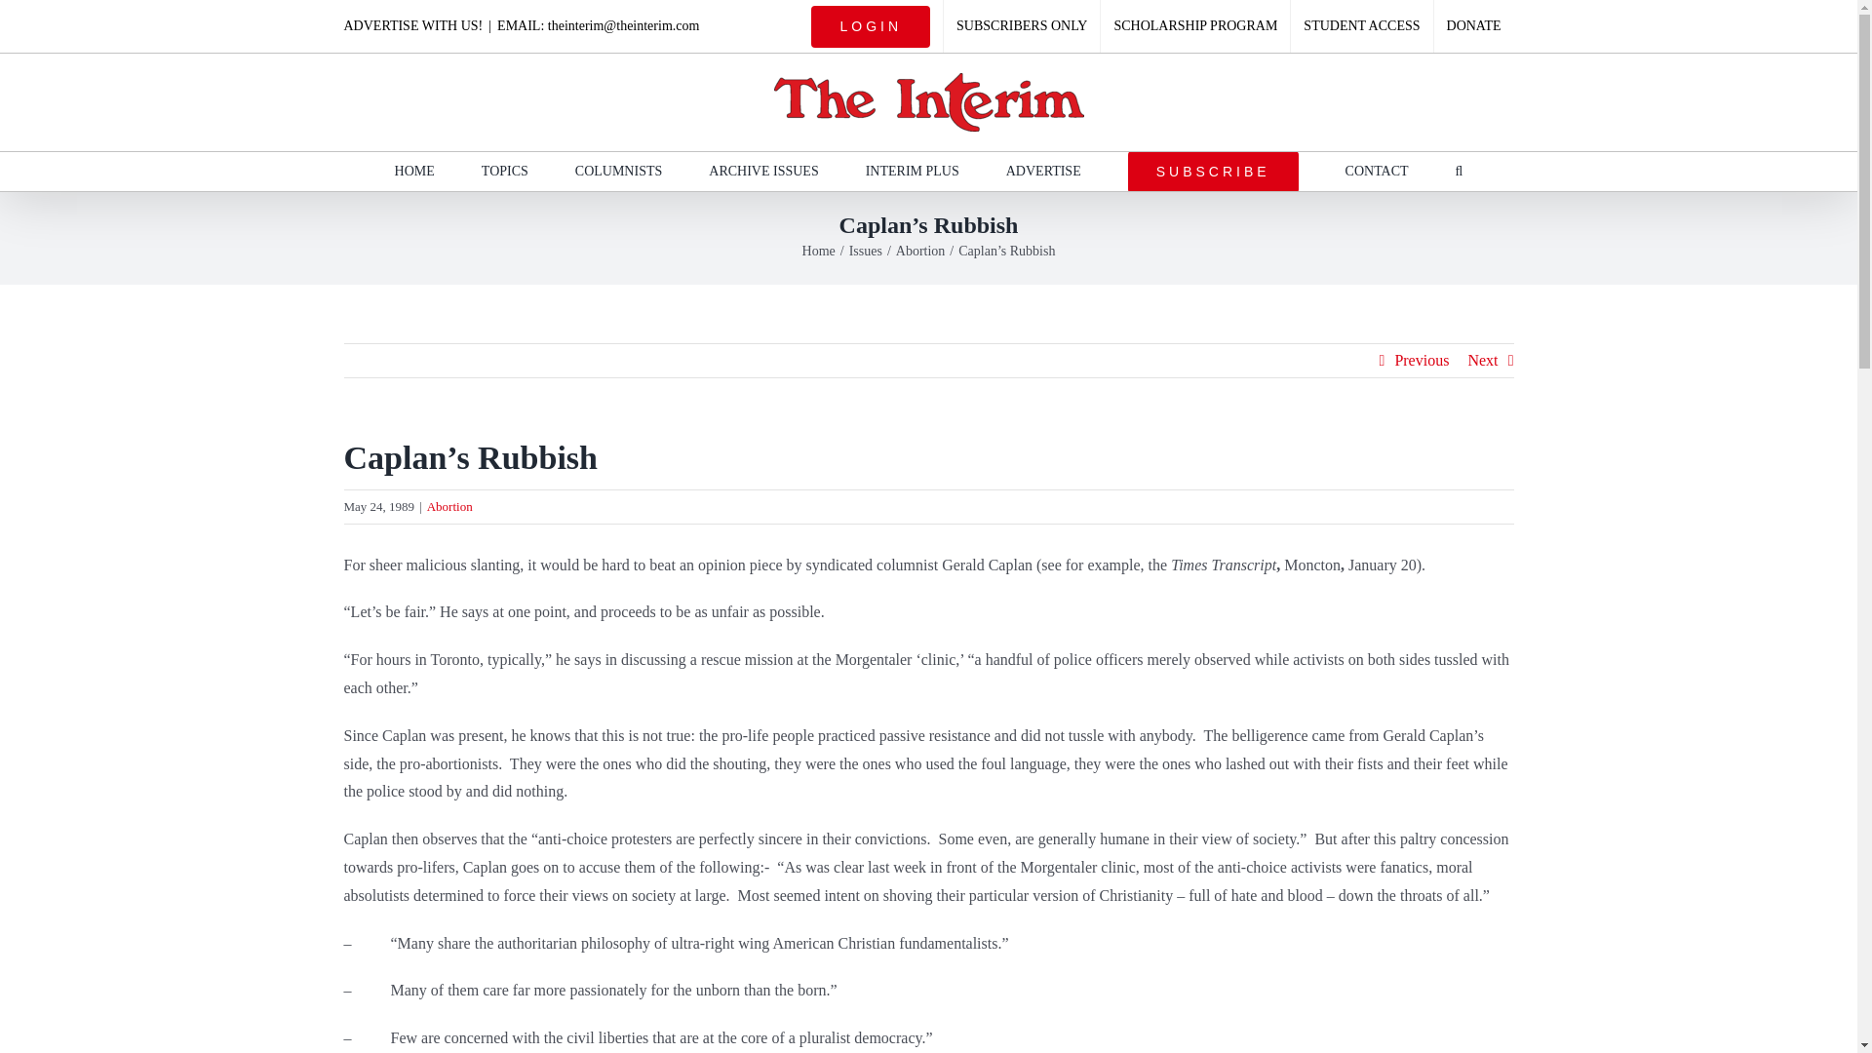 The height and width of the screenshot is (1053, 1872). I want to click on COLUMNISTS, so click(618, 171).